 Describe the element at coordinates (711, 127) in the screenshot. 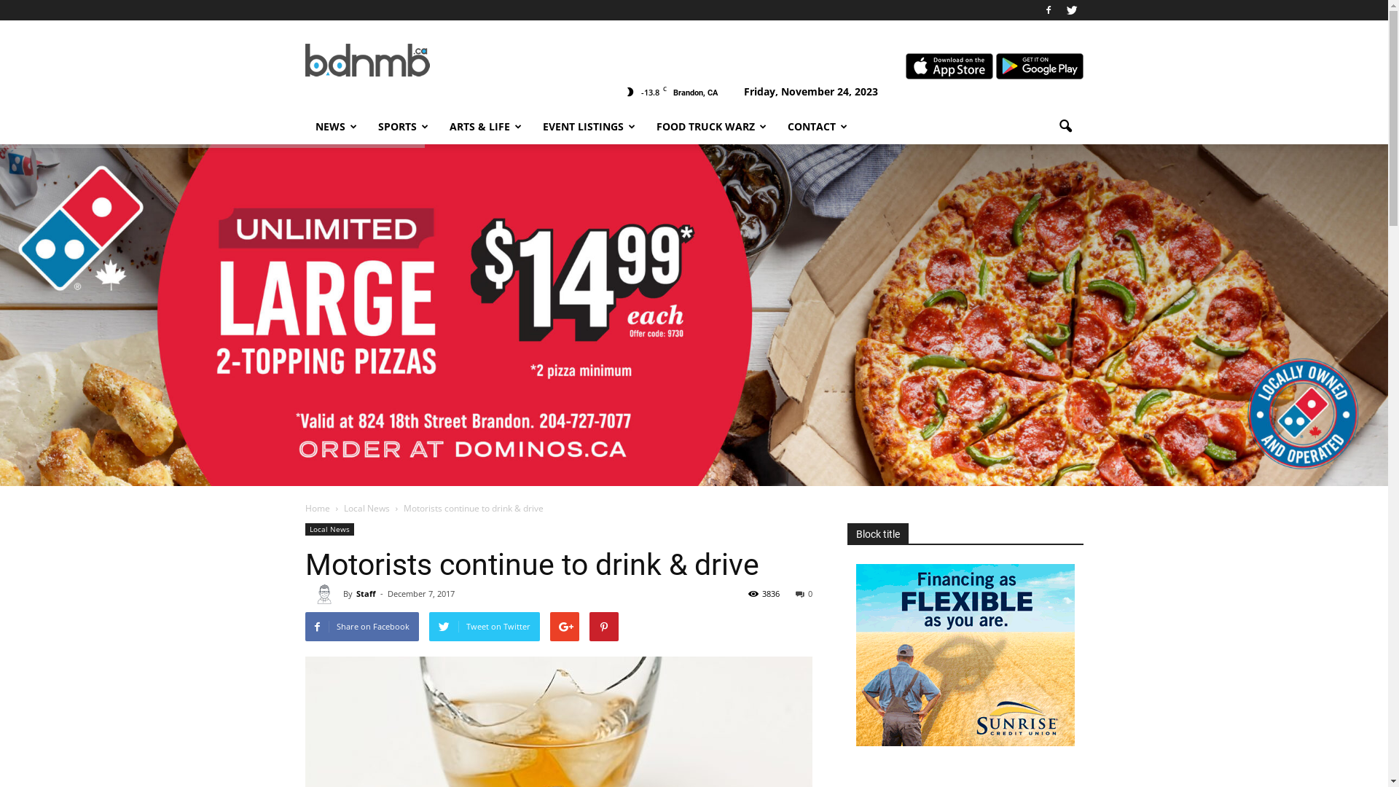

I see `FOOD TRUCK WARZ` at that location.